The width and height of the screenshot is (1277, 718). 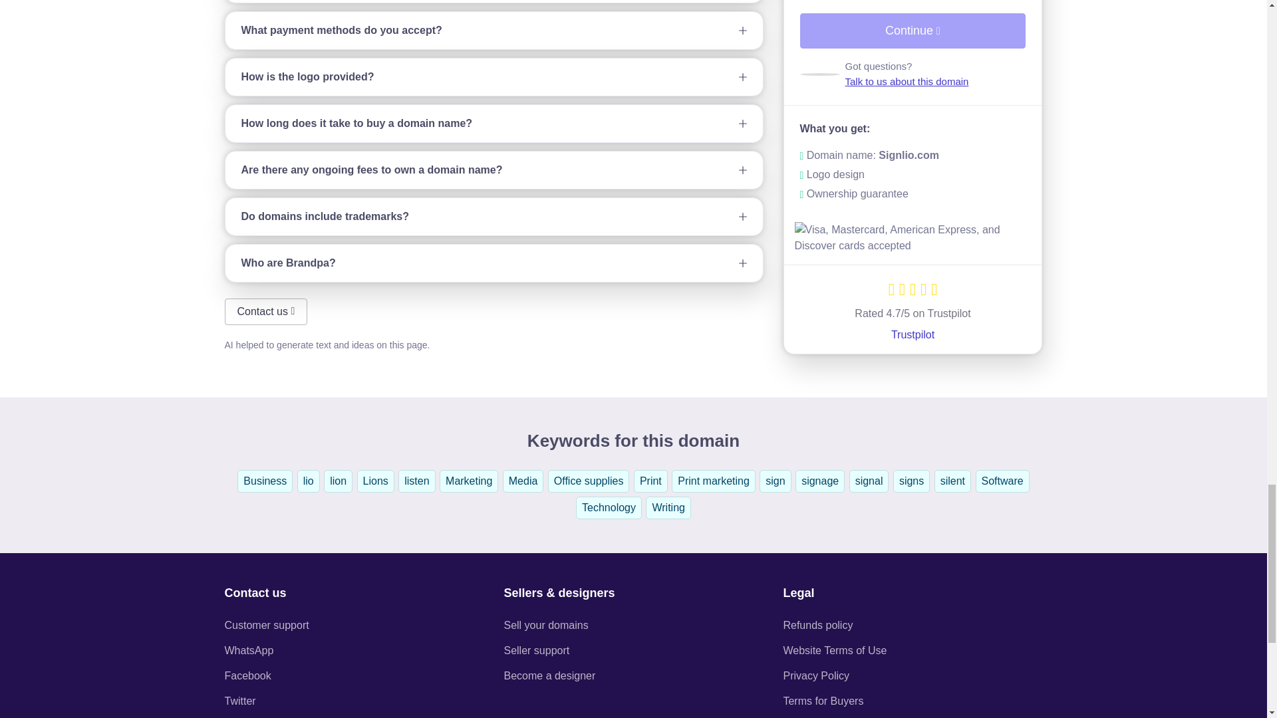 I want to click on How is the logo provided?, so click(x=494, y=76).